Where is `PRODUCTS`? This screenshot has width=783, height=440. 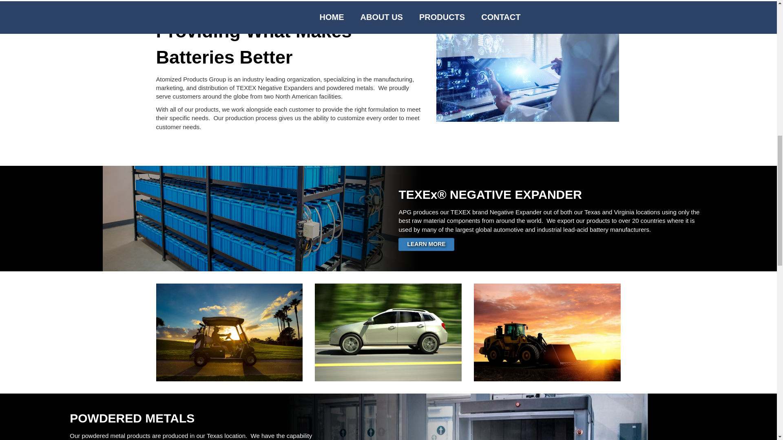 PRODUCTS is located at coordinates (450, 17).